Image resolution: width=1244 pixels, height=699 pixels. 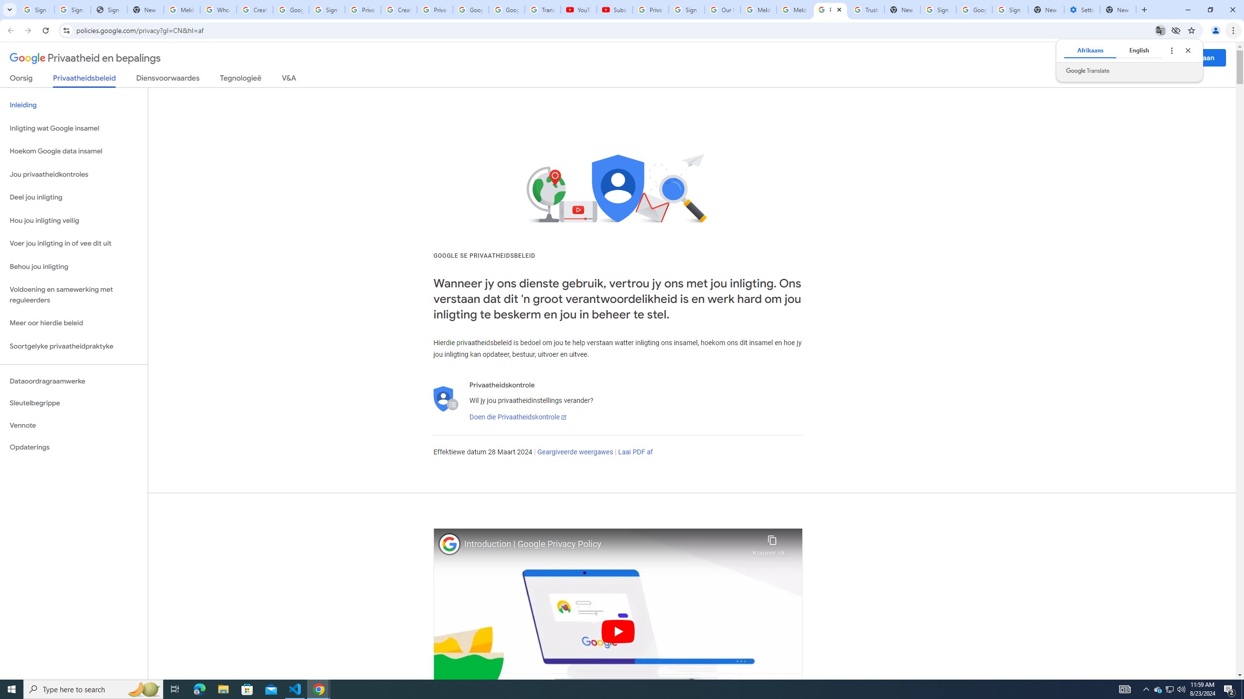 What do you see at coordinates (1160, 30) in the screenshot?
I see `Translate this page` at bounding box center [1160, 30].